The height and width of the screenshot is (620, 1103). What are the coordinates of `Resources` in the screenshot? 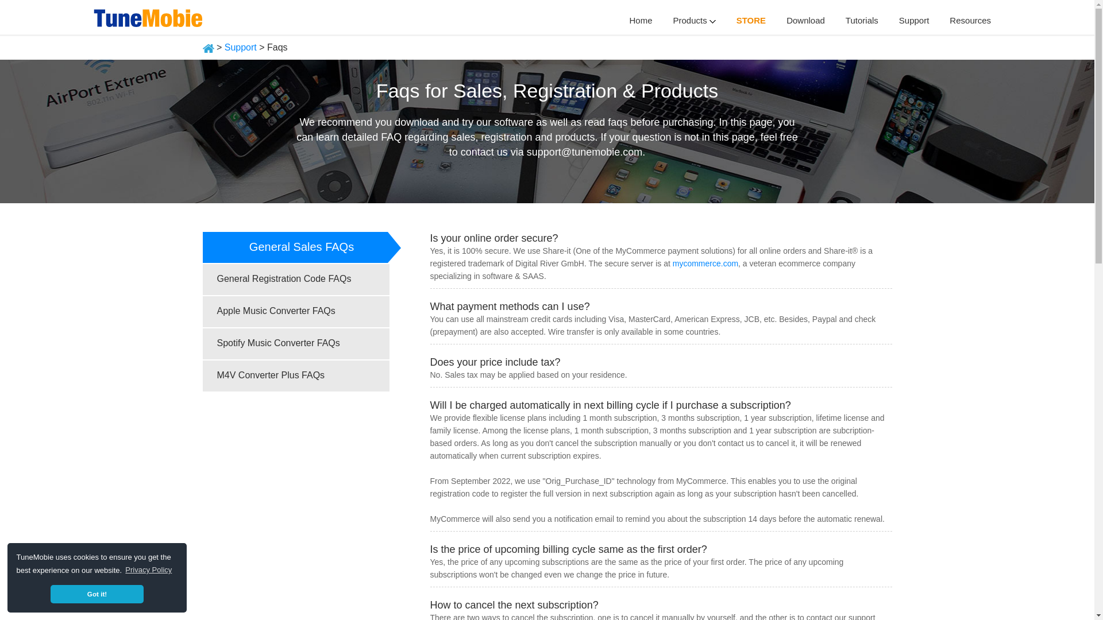 It's located at (970, 20).